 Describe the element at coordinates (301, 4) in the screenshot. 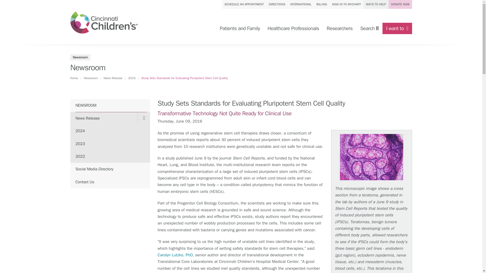

I see `Resources for international patients. ` at that location.